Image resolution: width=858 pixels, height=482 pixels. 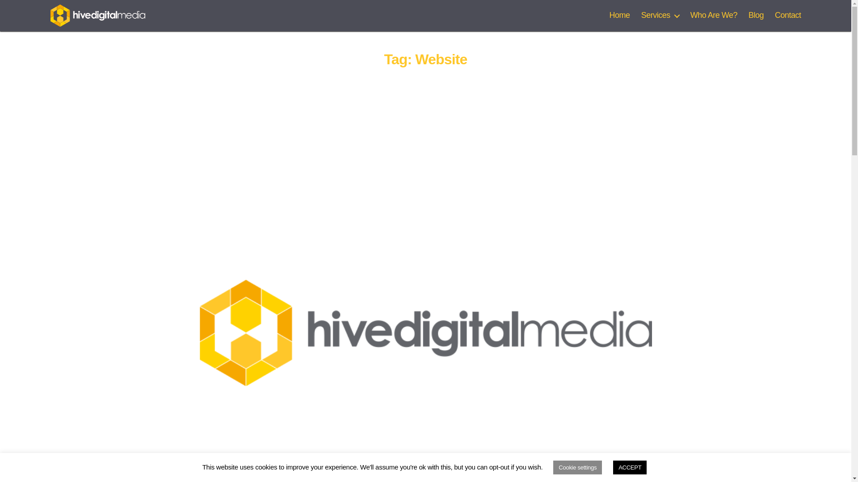 What do you see at coordinates (788, 15) in the screenshot?
I see `Contact` at bounding box center [788, 15].